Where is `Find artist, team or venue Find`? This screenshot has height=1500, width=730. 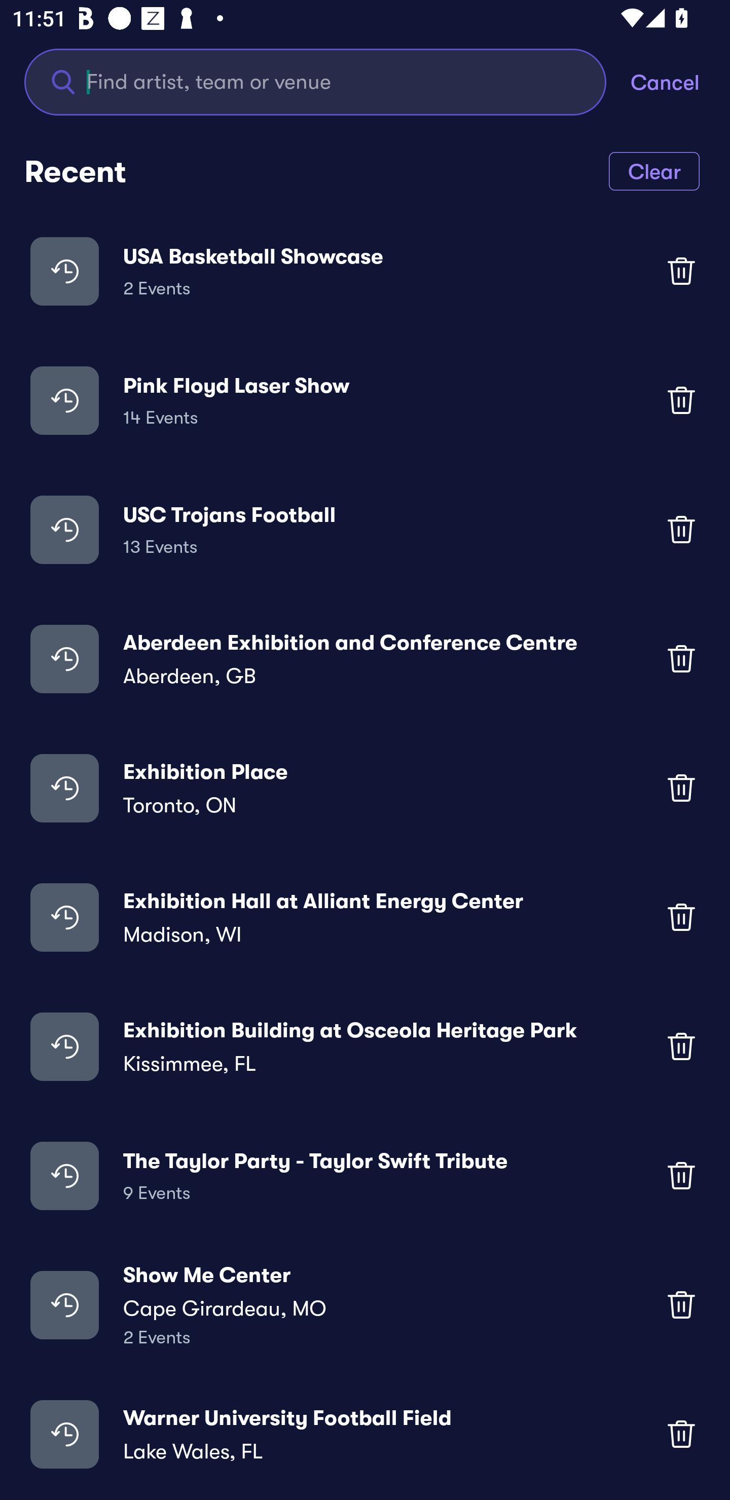 Find artist, team or venue Find is located at coordinates (315, 81).